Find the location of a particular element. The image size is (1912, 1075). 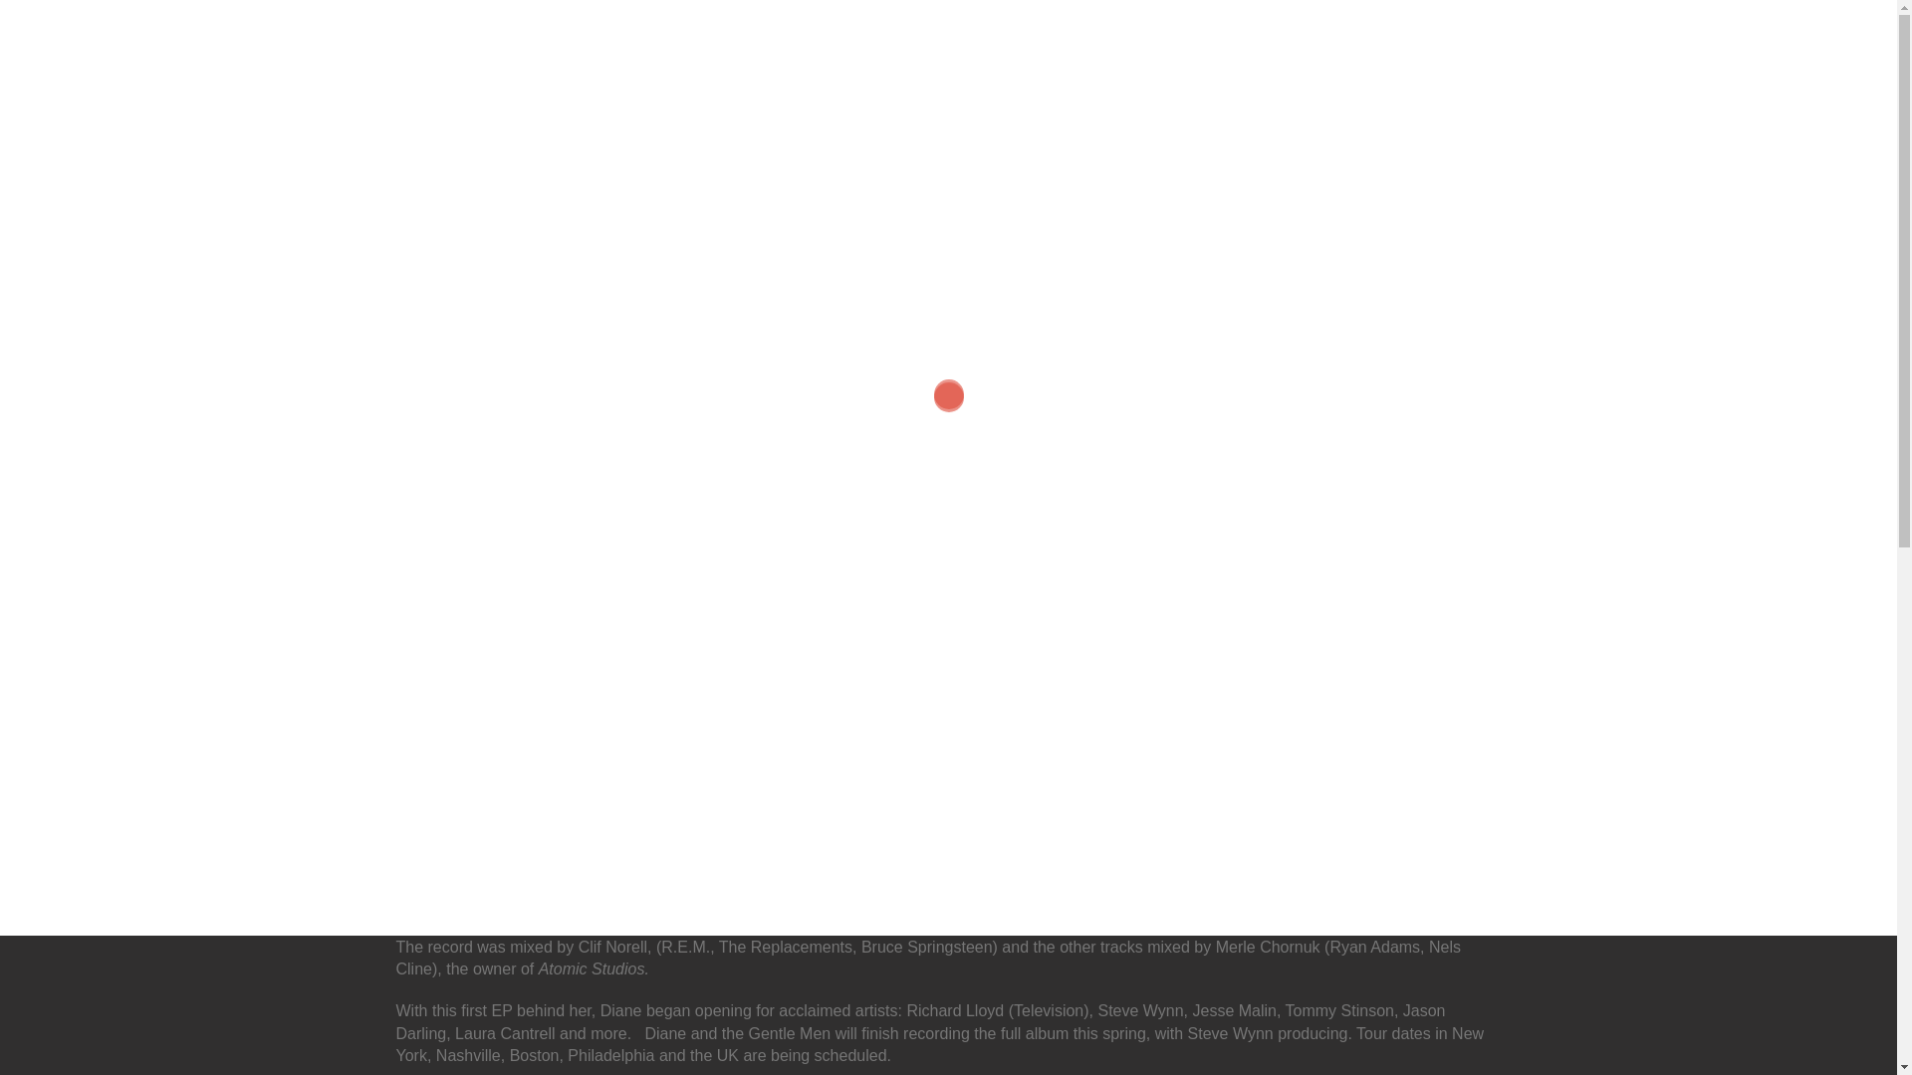

RESERVATIONS is located at coordinates (1347, 48).